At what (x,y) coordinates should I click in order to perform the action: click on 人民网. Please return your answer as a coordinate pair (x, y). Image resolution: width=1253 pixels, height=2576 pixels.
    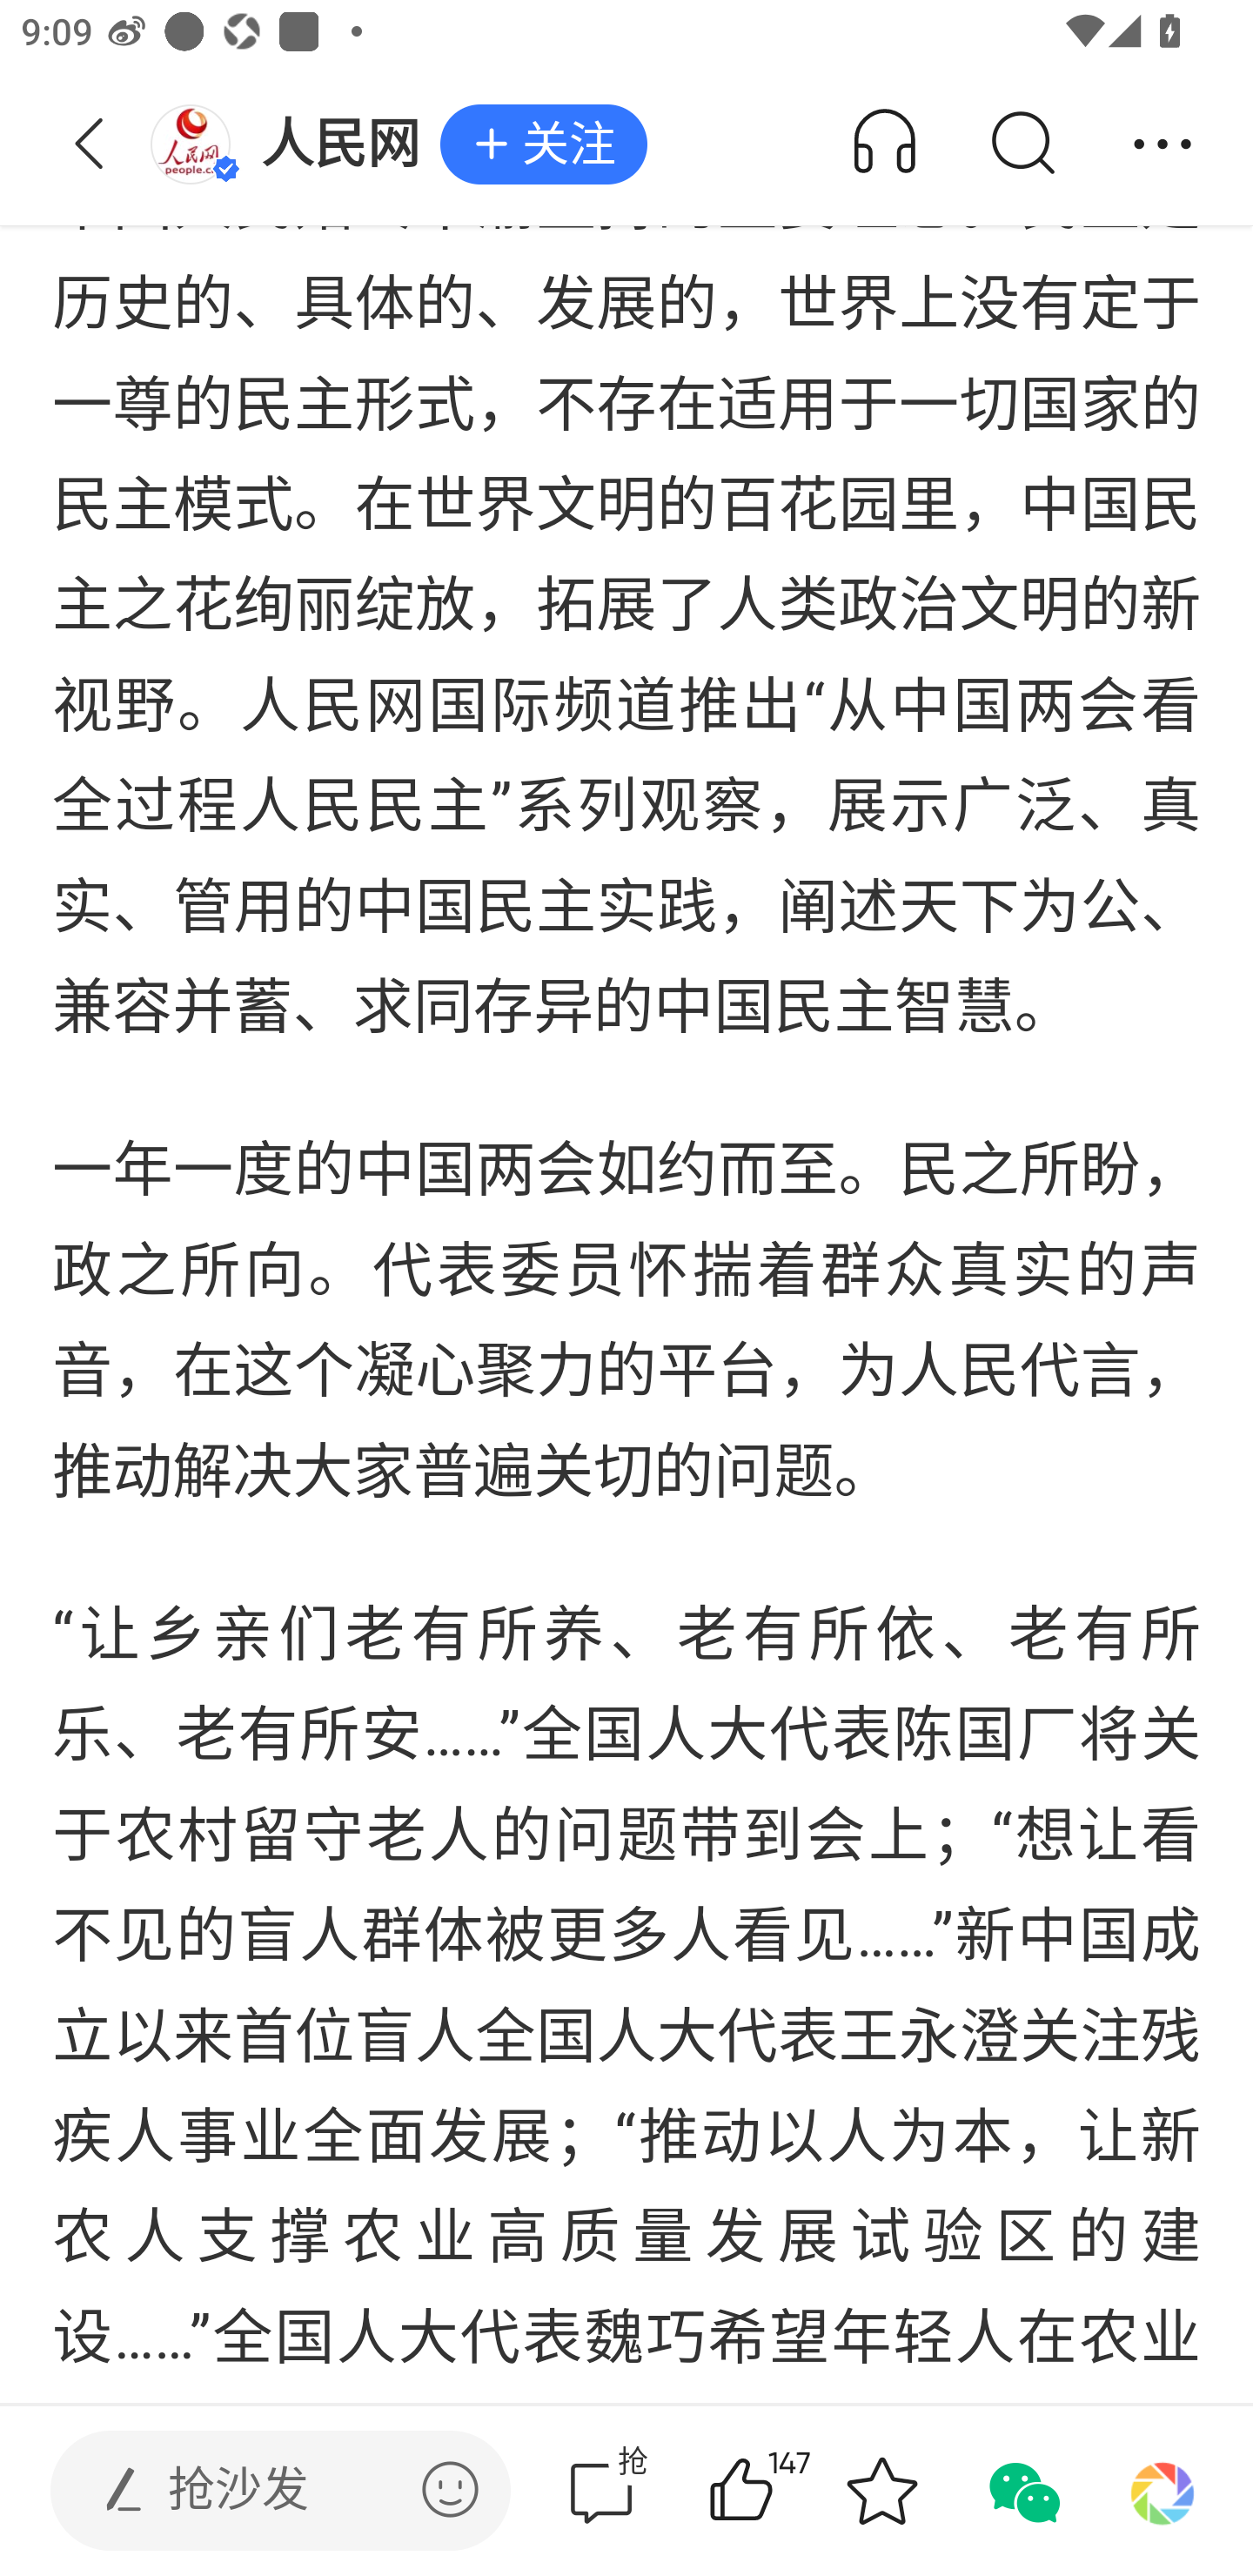
    Looking at the image, I should click on (294, 144).